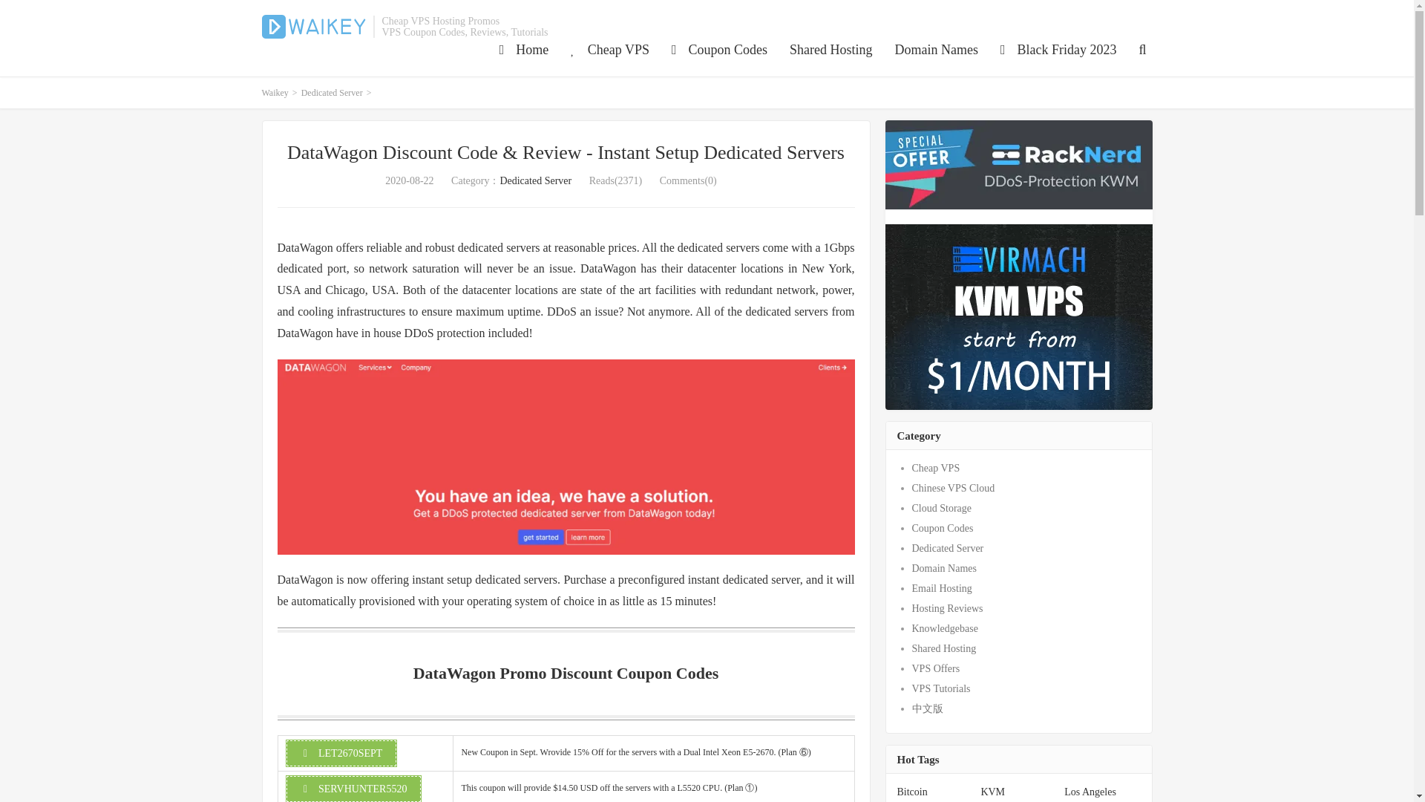  What do you see at coordinates (719, 50) in the screenshot?
I see `Coupon Codes` at bounding box center [719, 50].